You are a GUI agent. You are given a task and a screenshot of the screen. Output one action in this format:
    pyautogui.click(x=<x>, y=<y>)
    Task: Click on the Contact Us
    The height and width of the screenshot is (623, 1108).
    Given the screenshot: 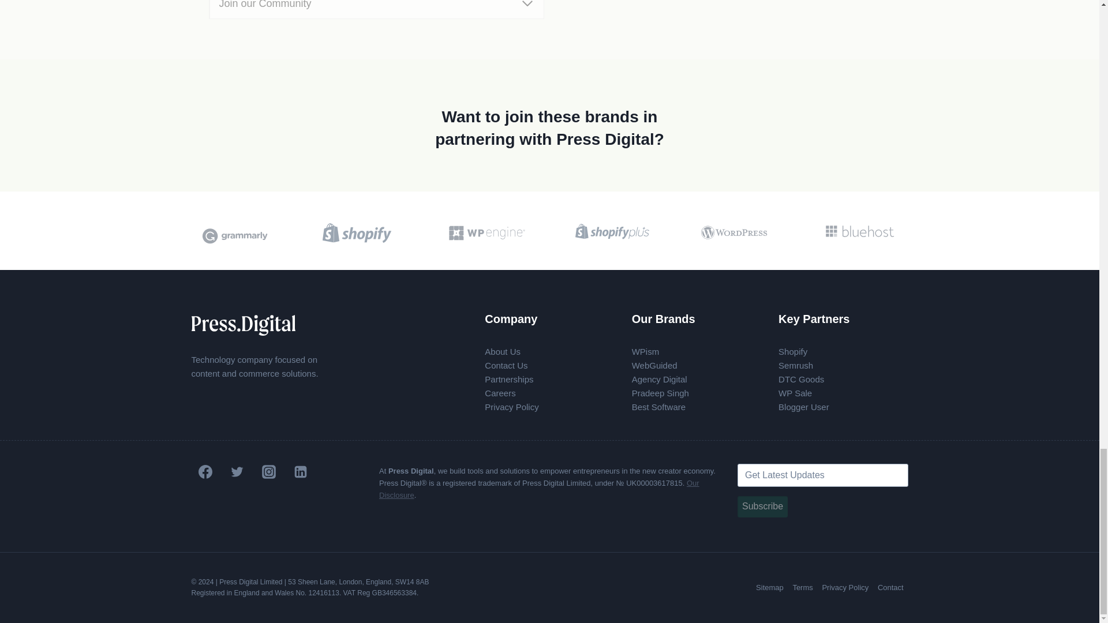 What is the action you would take?
    pyautogui.click(x=506, y=365)
    